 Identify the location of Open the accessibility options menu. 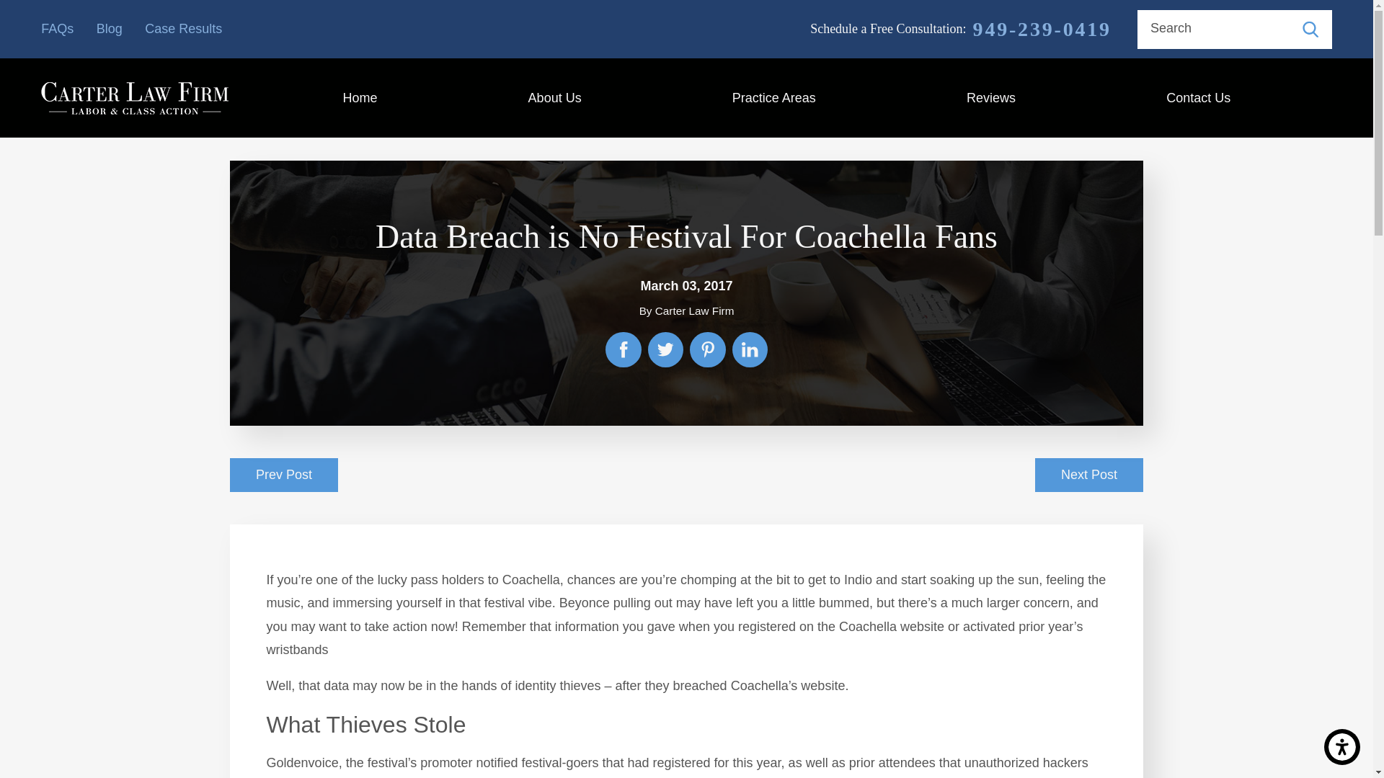
(1342, 746).